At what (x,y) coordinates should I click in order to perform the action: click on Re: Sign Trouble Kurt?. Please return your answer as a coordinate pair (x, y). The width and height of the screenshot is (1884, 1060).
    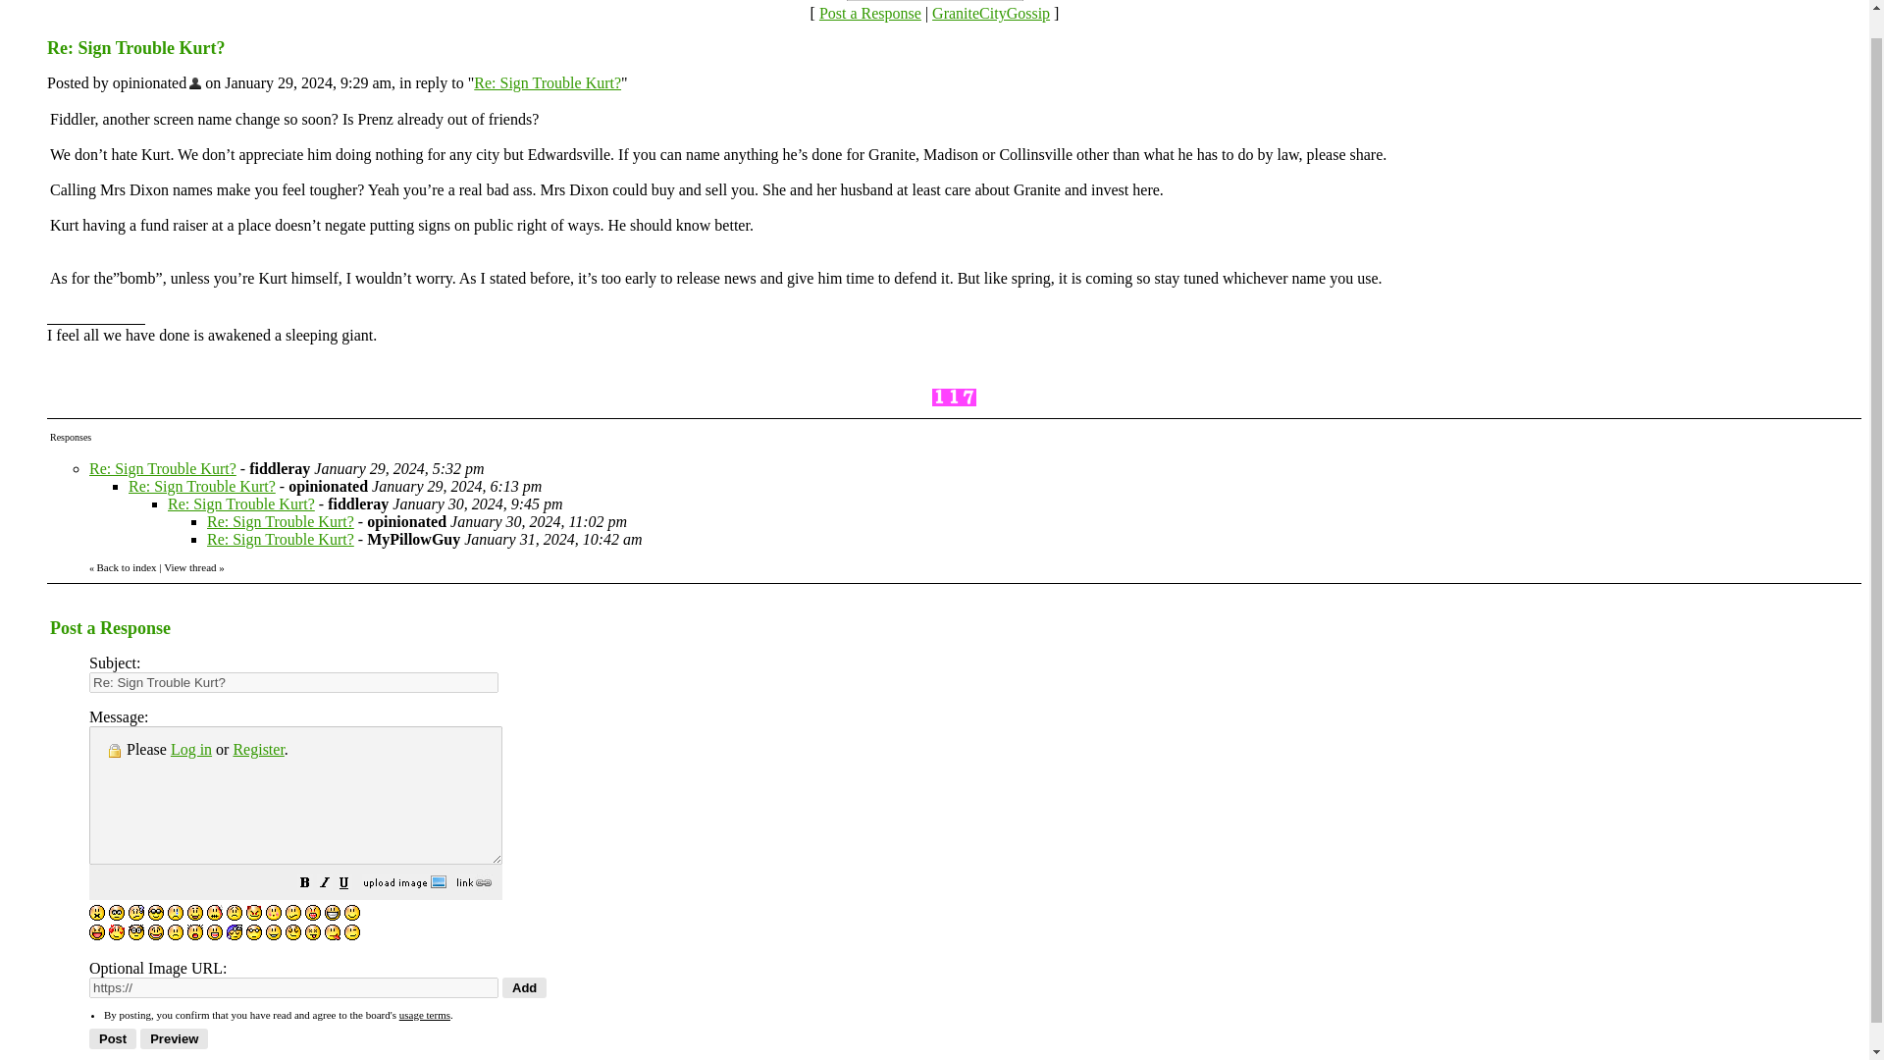
    Looking at the image, I should click on (240, 503).